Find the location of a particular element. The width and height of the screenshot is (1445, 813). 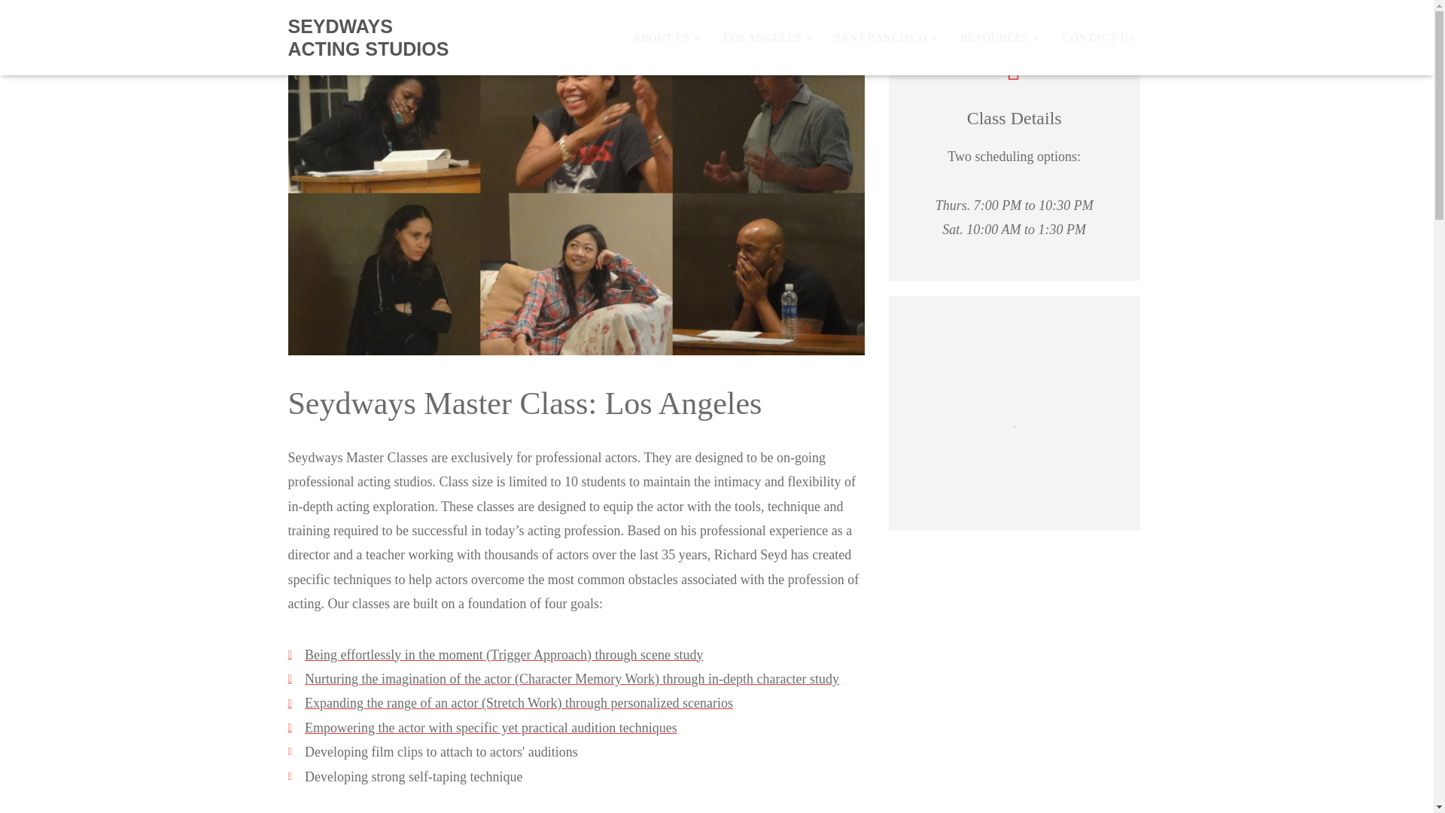

CONTACT US is located at coordinates (1097, 37).